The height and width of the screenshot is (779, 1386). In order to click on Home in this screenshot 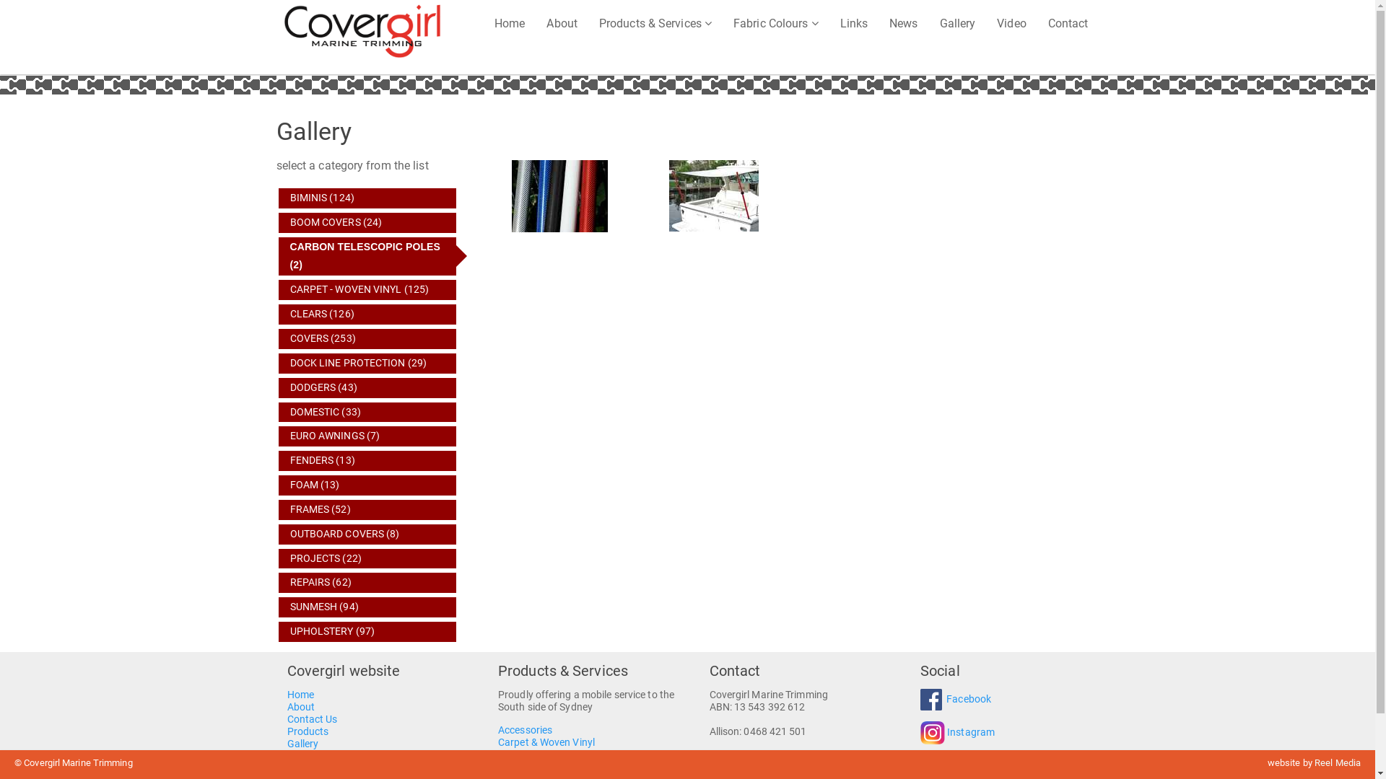, I will do `click(300, 695)`.